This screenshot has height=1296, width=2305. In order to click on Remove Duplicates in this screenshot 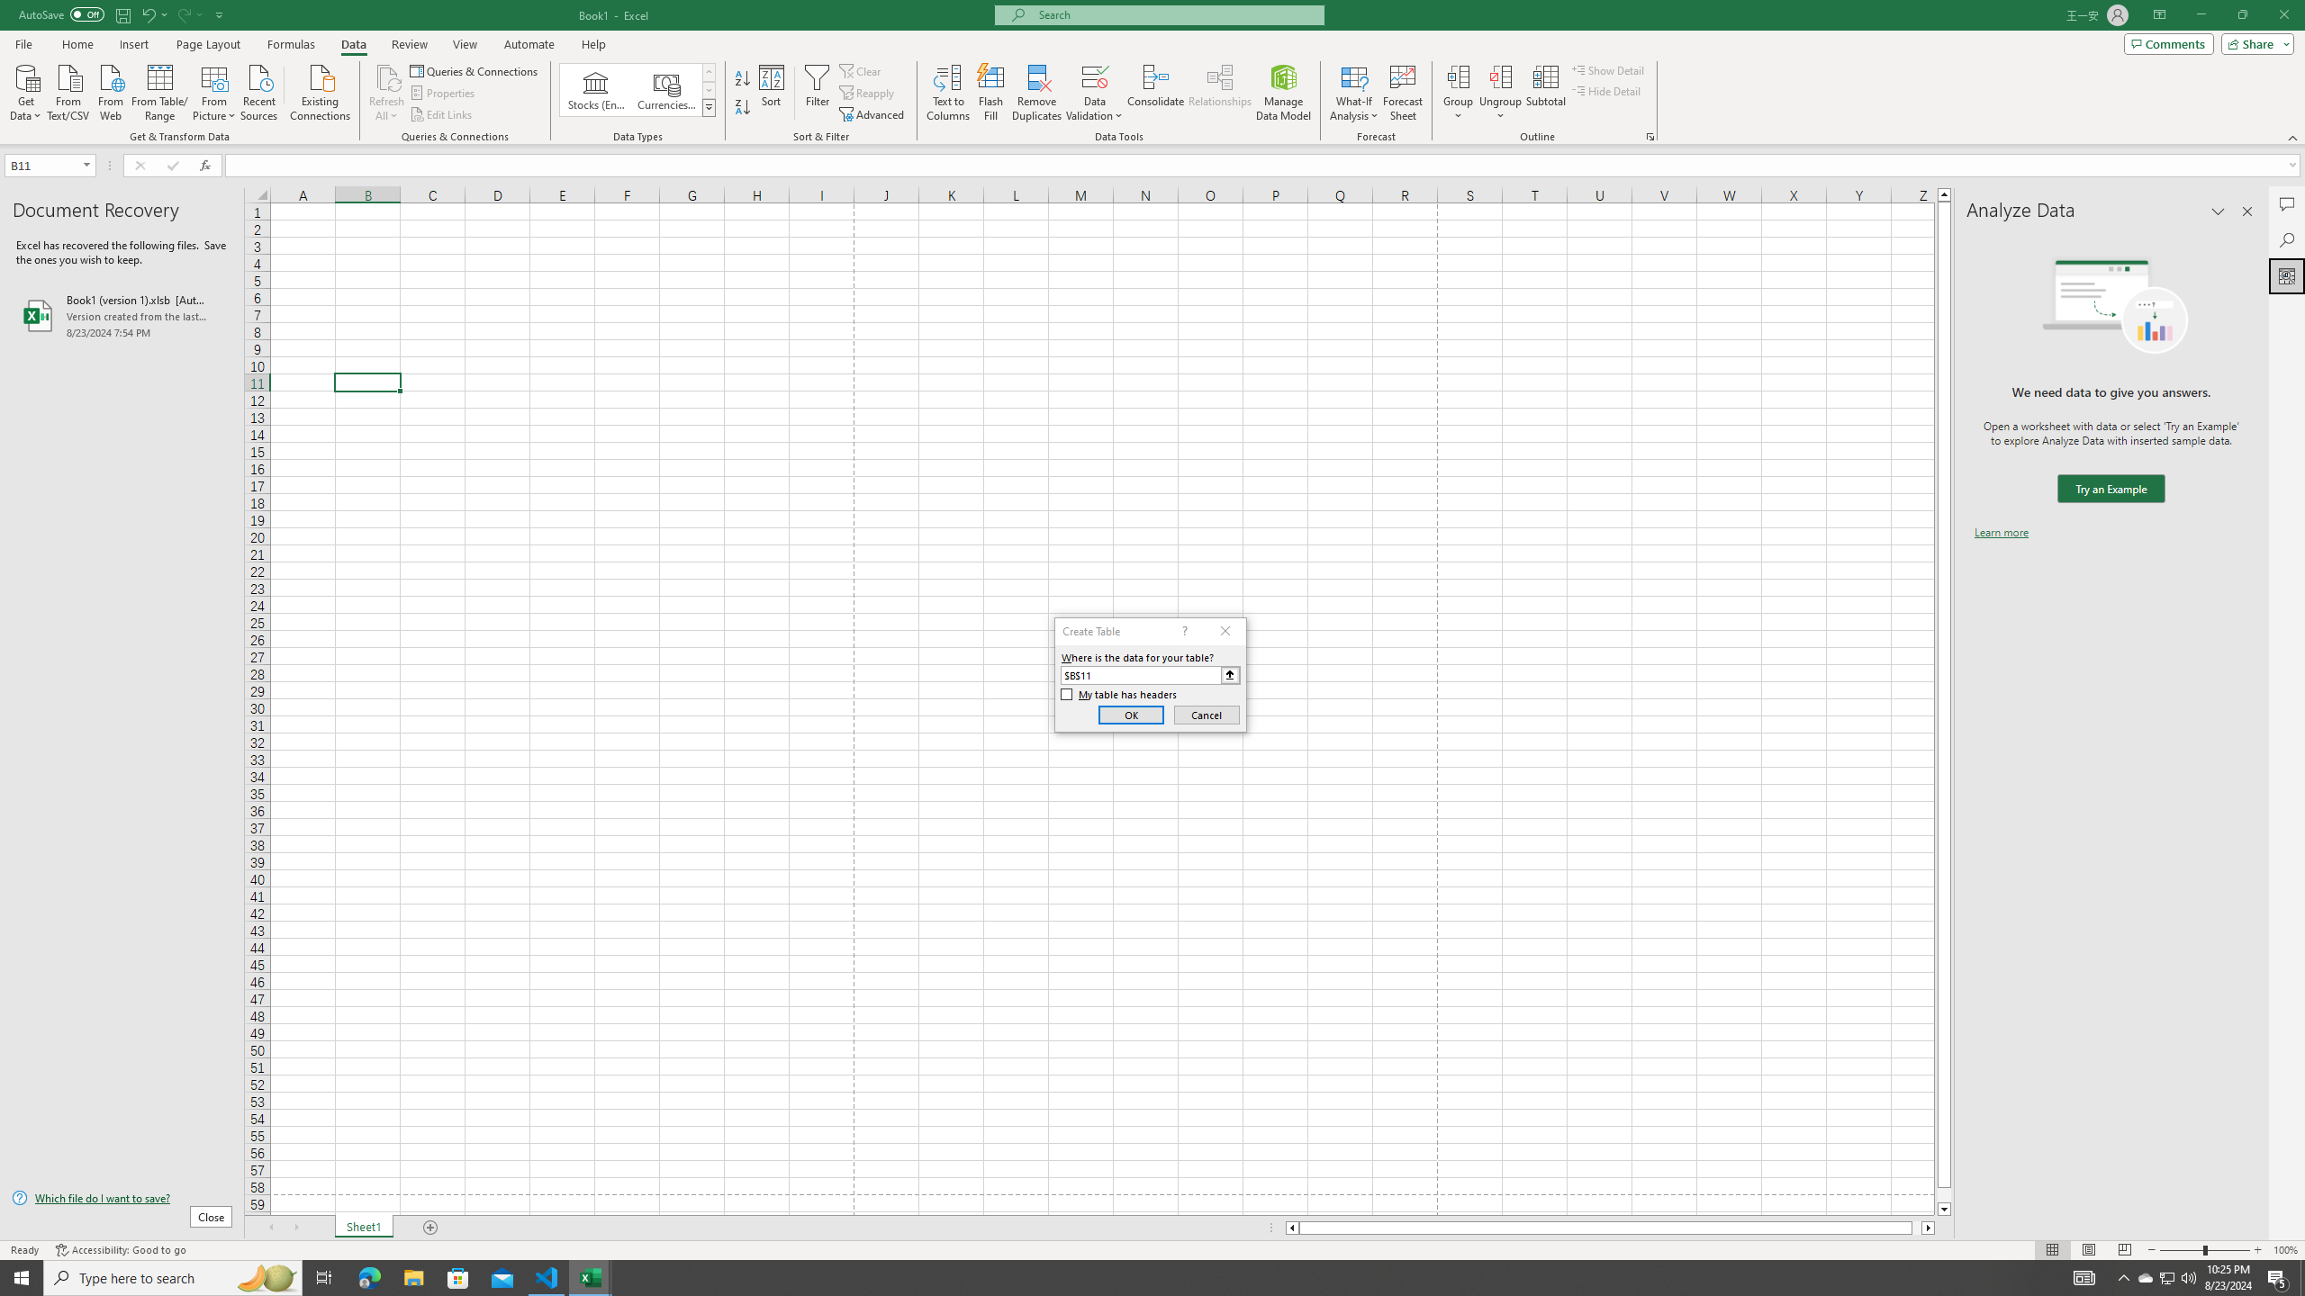, I will do `click(1037, 93)`.